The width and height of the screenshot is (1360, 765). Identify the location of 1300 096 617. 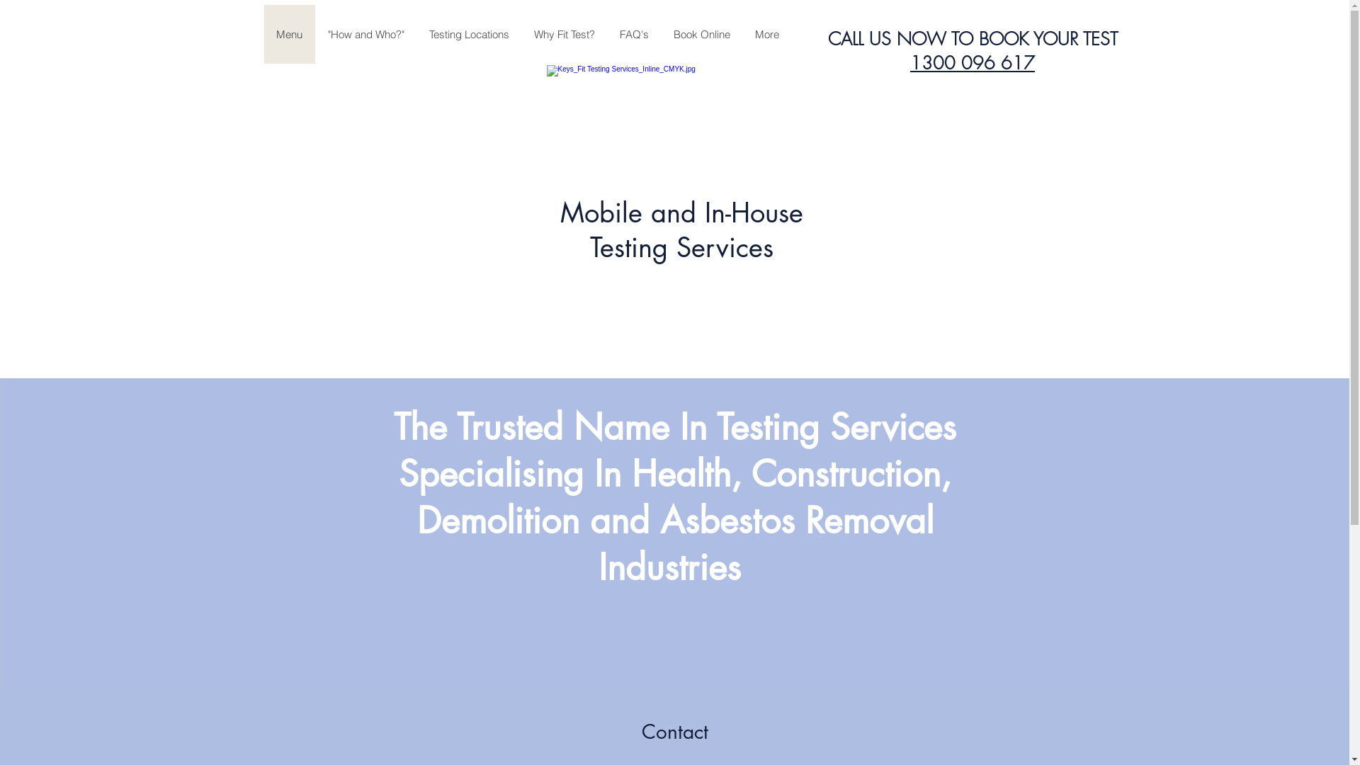
(973, 63).